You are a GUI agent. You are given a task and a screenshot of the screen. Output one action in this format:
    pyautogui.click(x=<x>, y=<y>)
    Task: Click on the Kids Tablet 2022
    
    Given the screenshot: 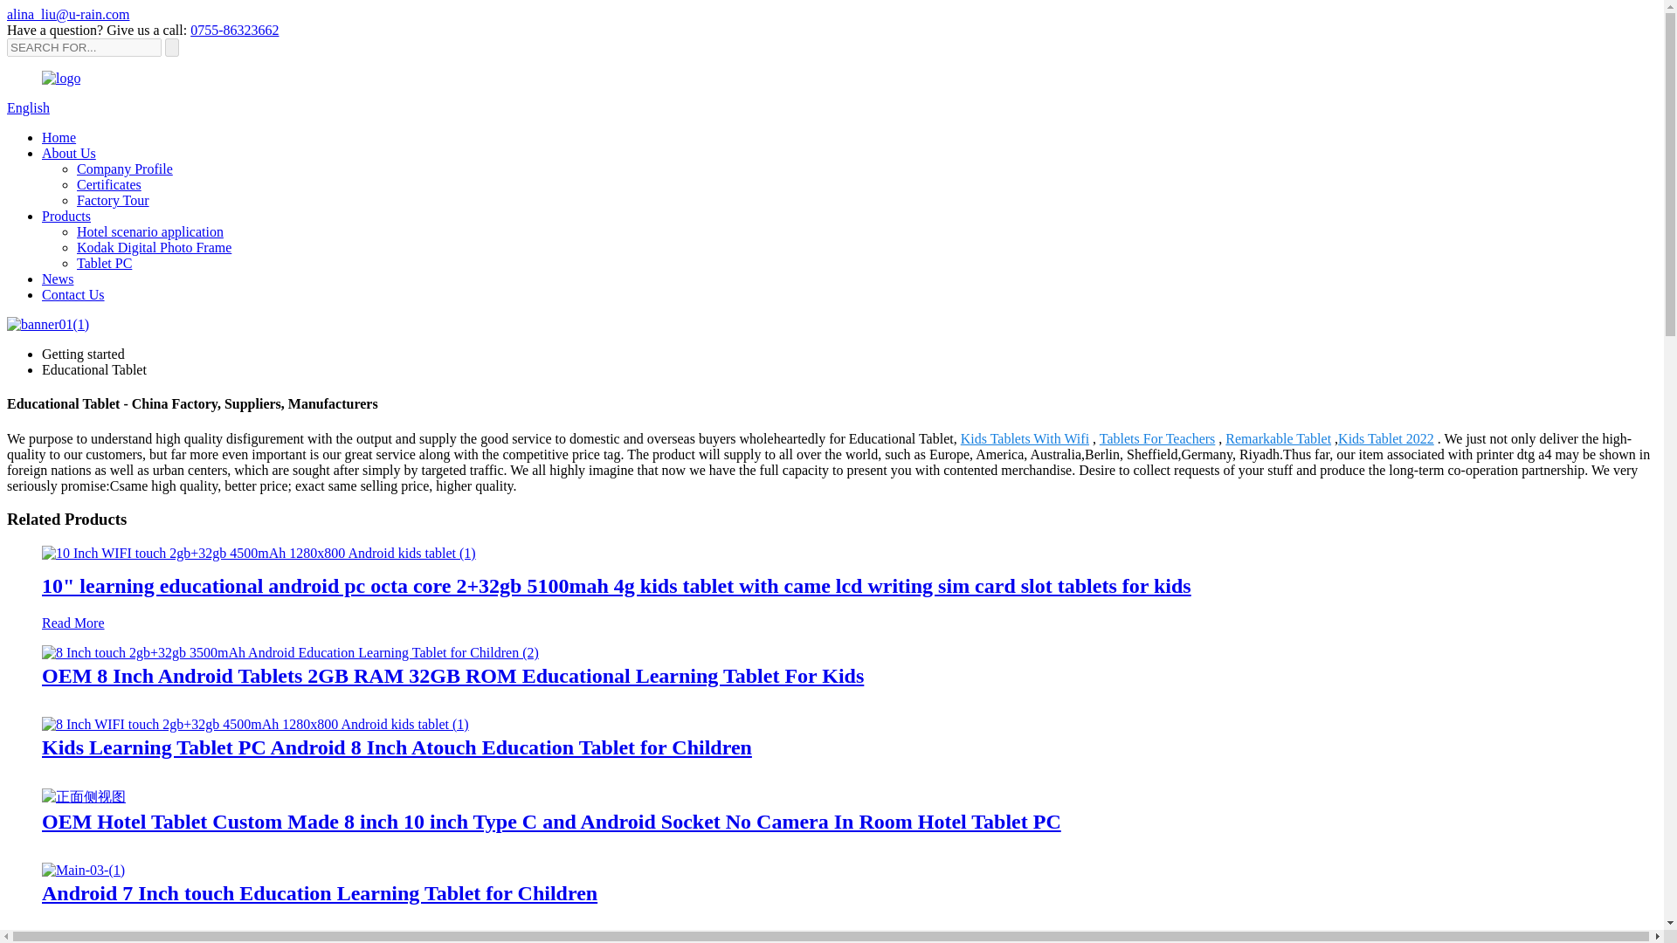 What is the action you would take?
    pyautogui.click(x=1385, y=438)
    